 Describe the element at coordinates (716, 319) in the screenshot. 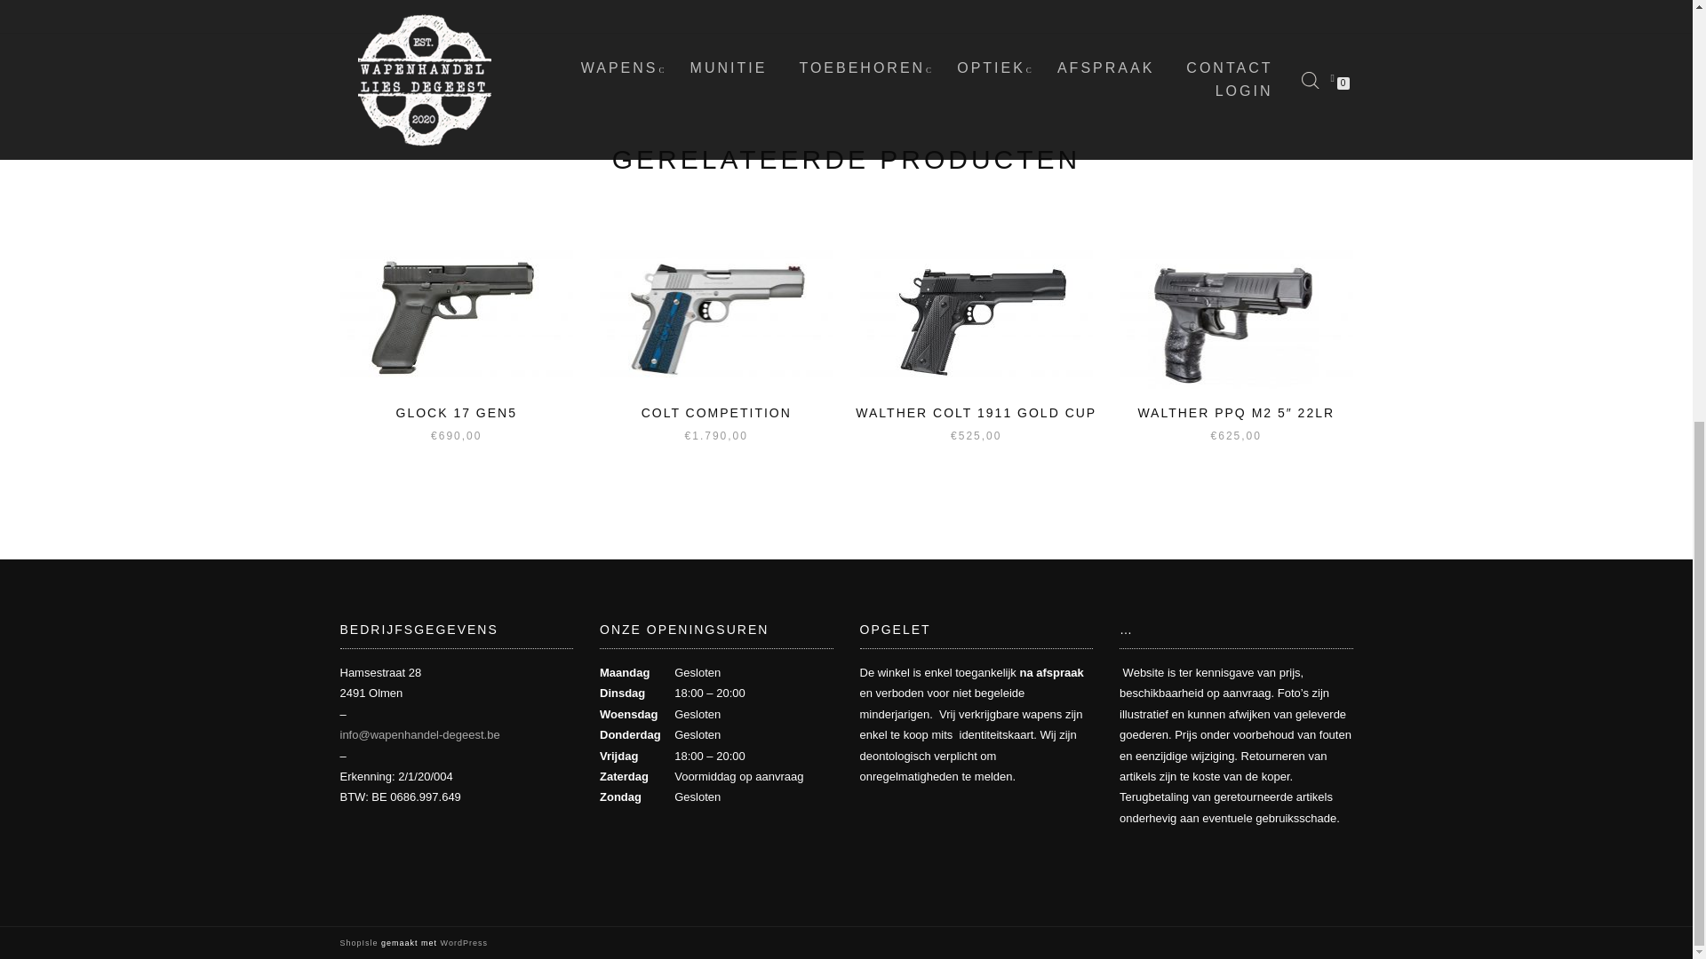

I see `Competition` at that location.